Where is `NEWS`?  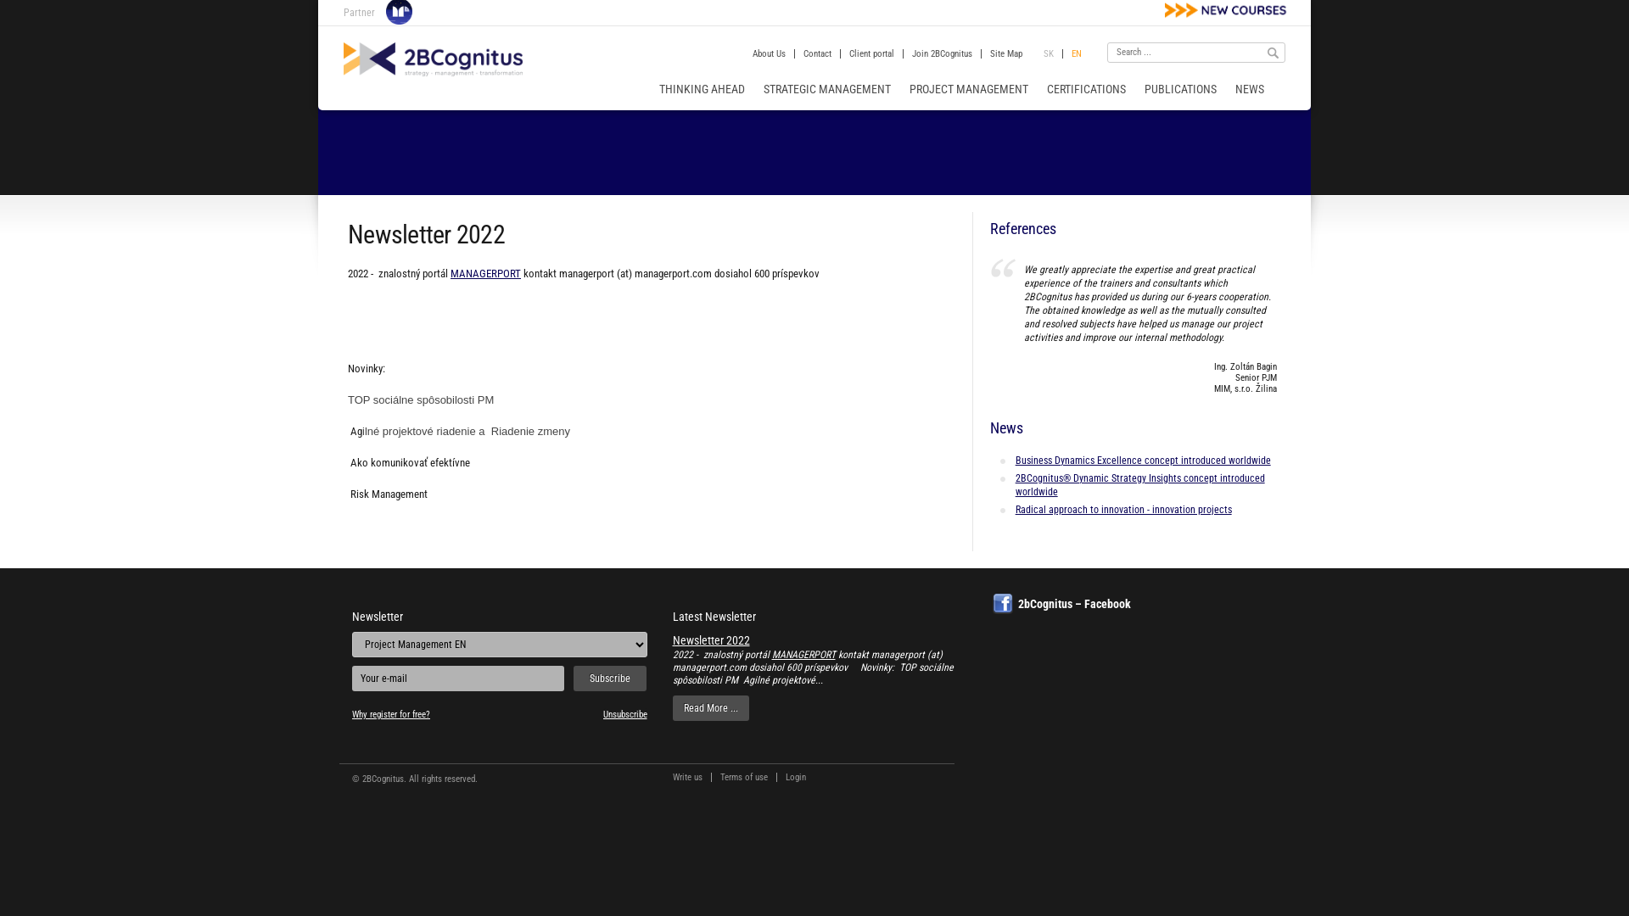
NEWS is located at coordinates (1250, 89).